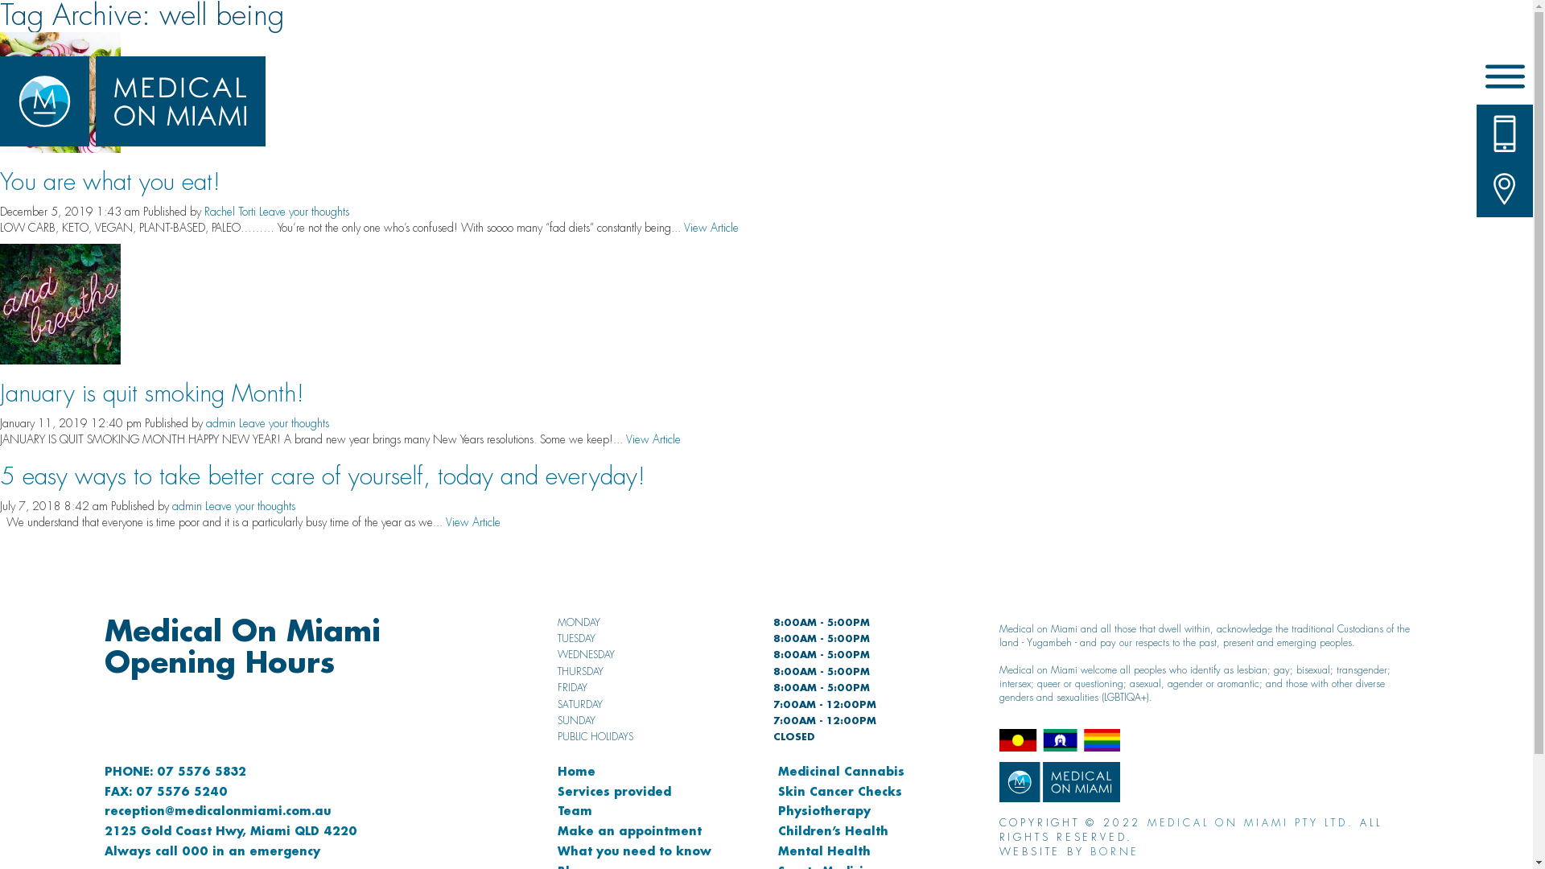  Describe the element at coordinates (187, 506) in the screenshot. I see `admin` at that location.